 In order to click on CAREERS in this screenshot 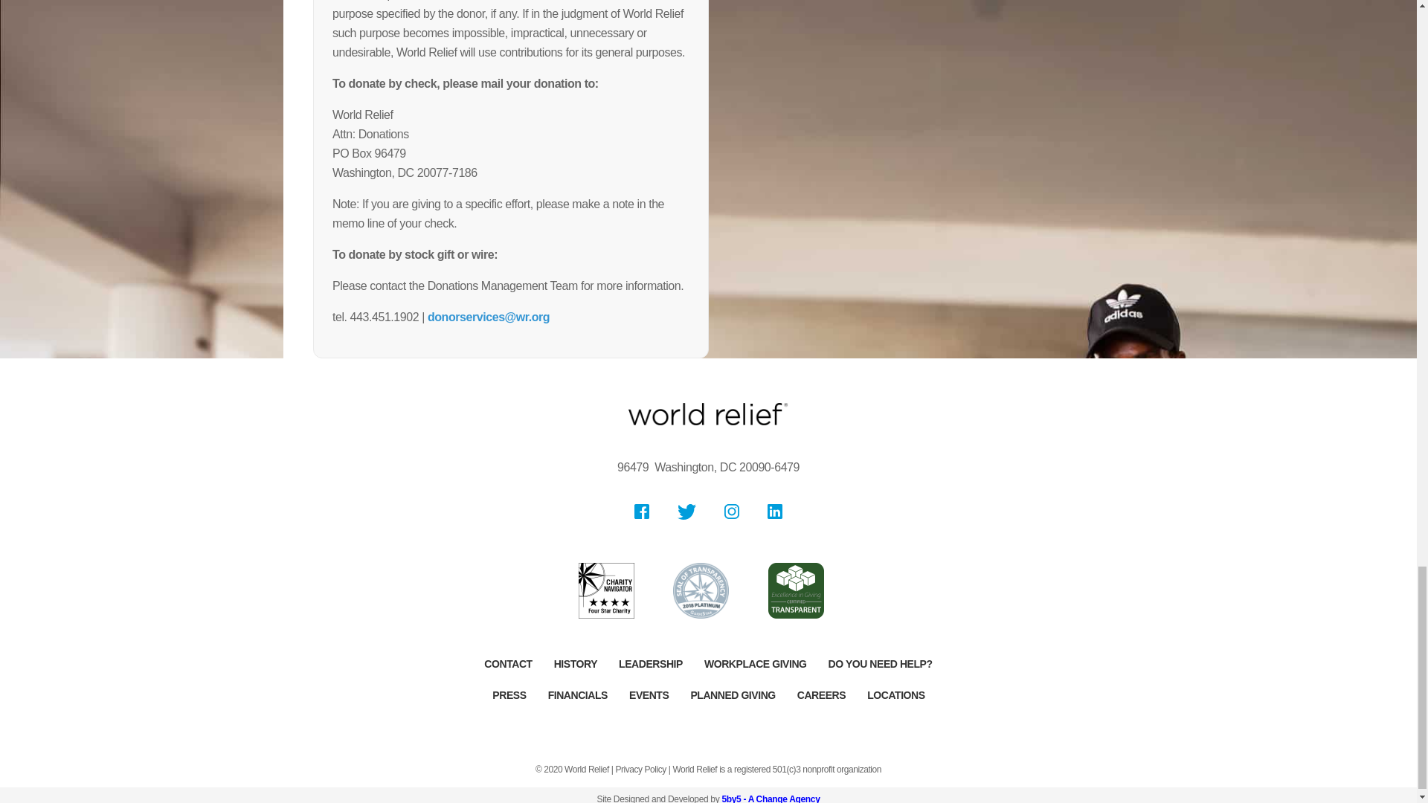, I will do `click(821, 694)`.